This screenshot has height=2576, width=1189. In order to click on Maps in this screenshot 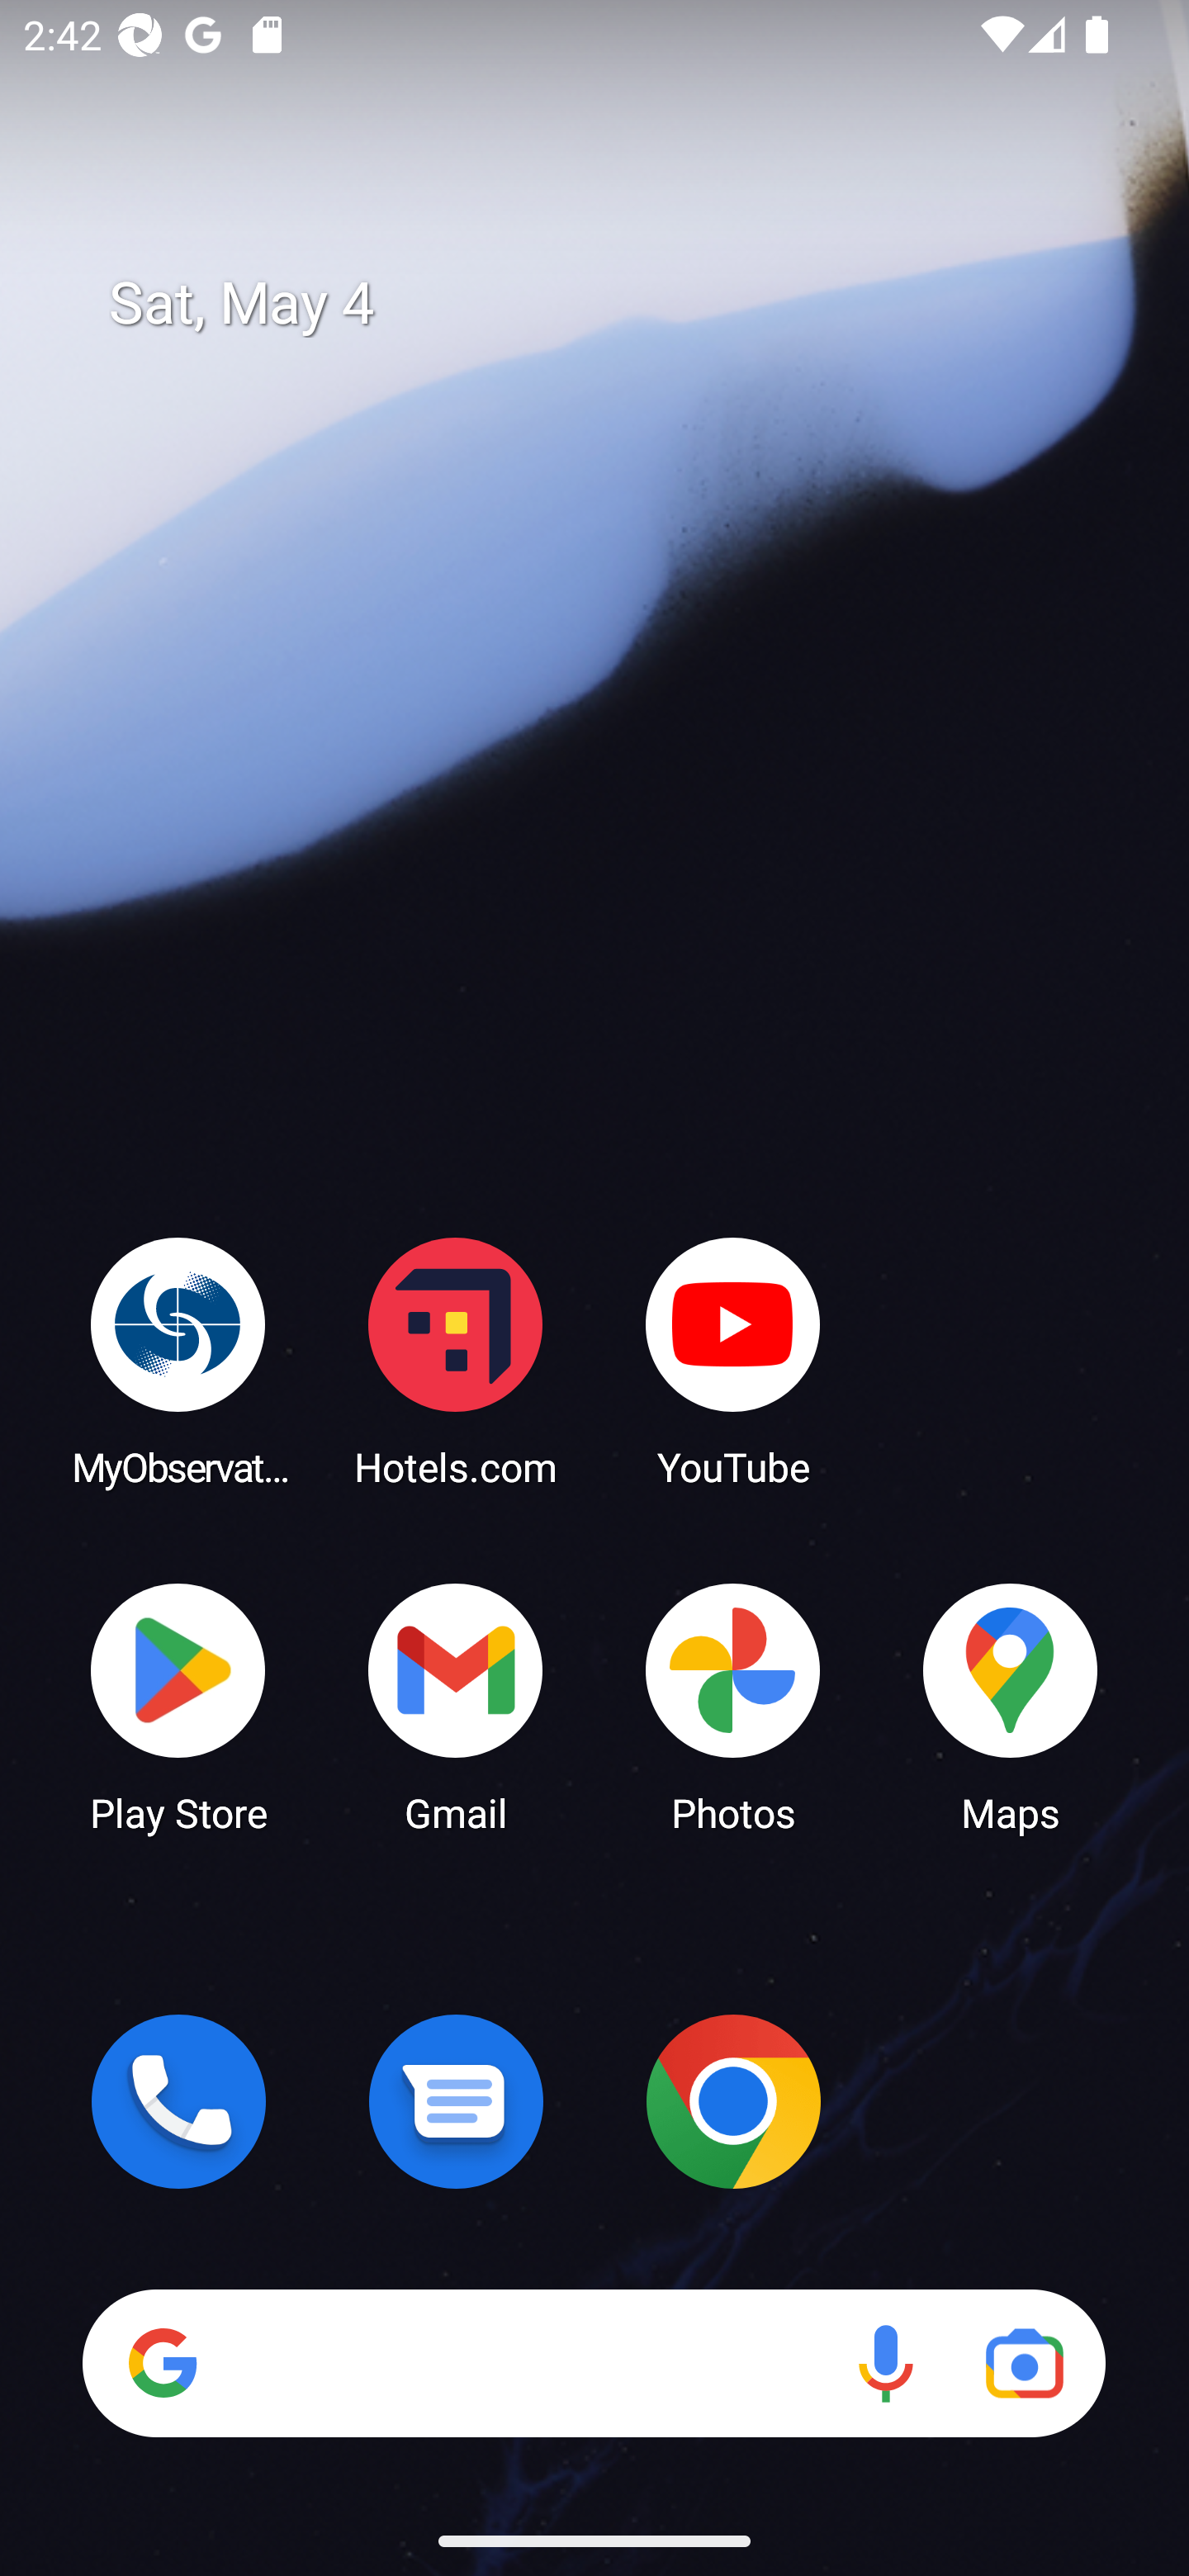, I will do `click(1011, 1706)`.